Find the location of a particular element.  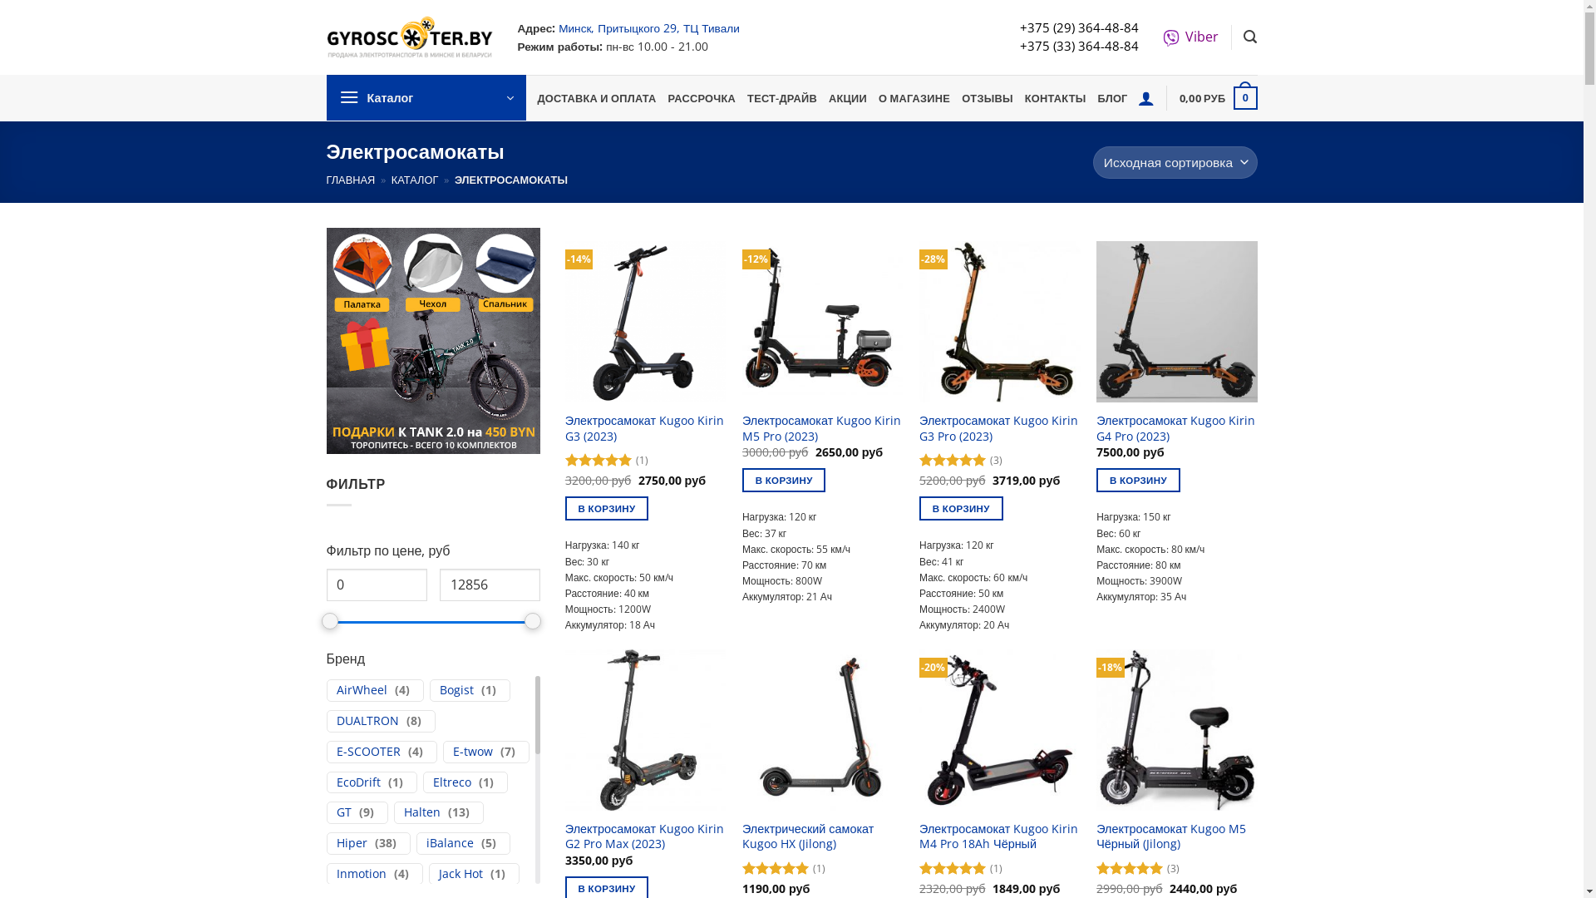

Eltreco is located at coordinates (451, 783).